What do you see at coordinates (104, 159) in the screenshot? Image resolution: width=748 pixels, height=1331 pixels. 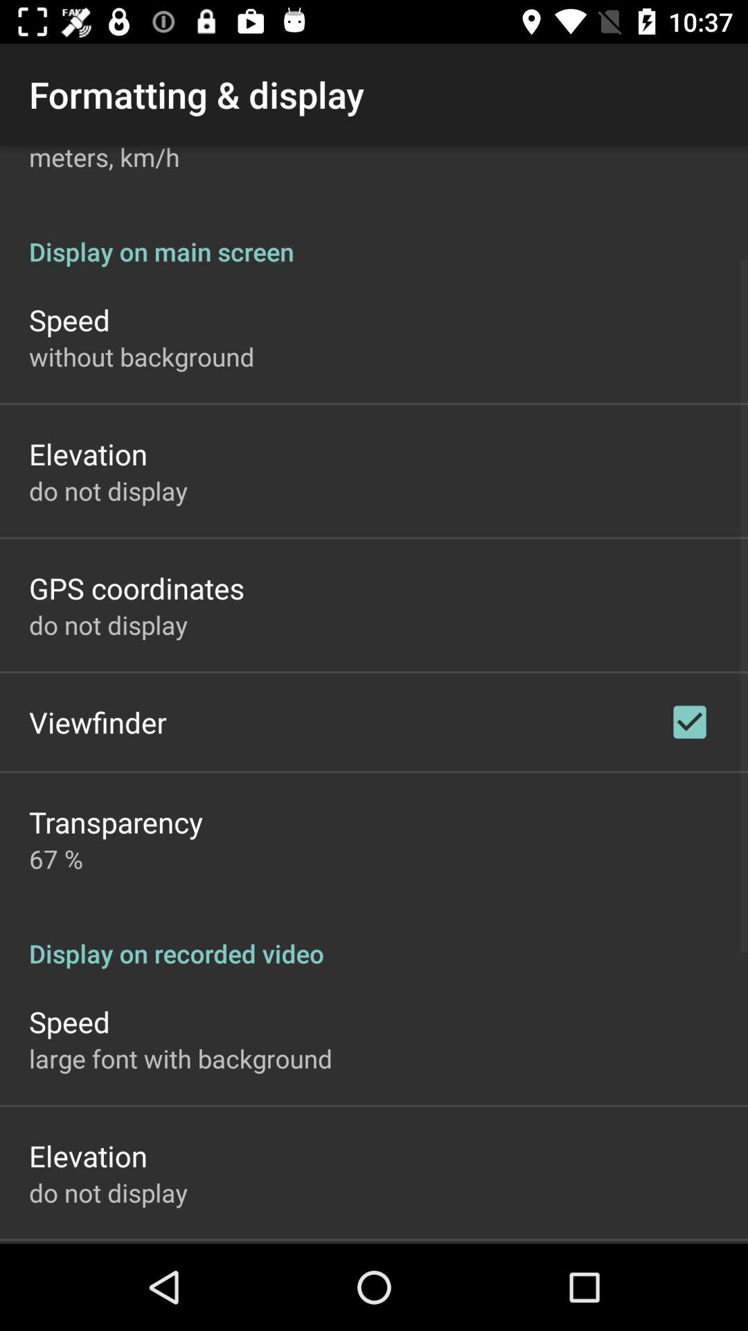 I see `open meters, km/h item` at bounding box center [104, 159].